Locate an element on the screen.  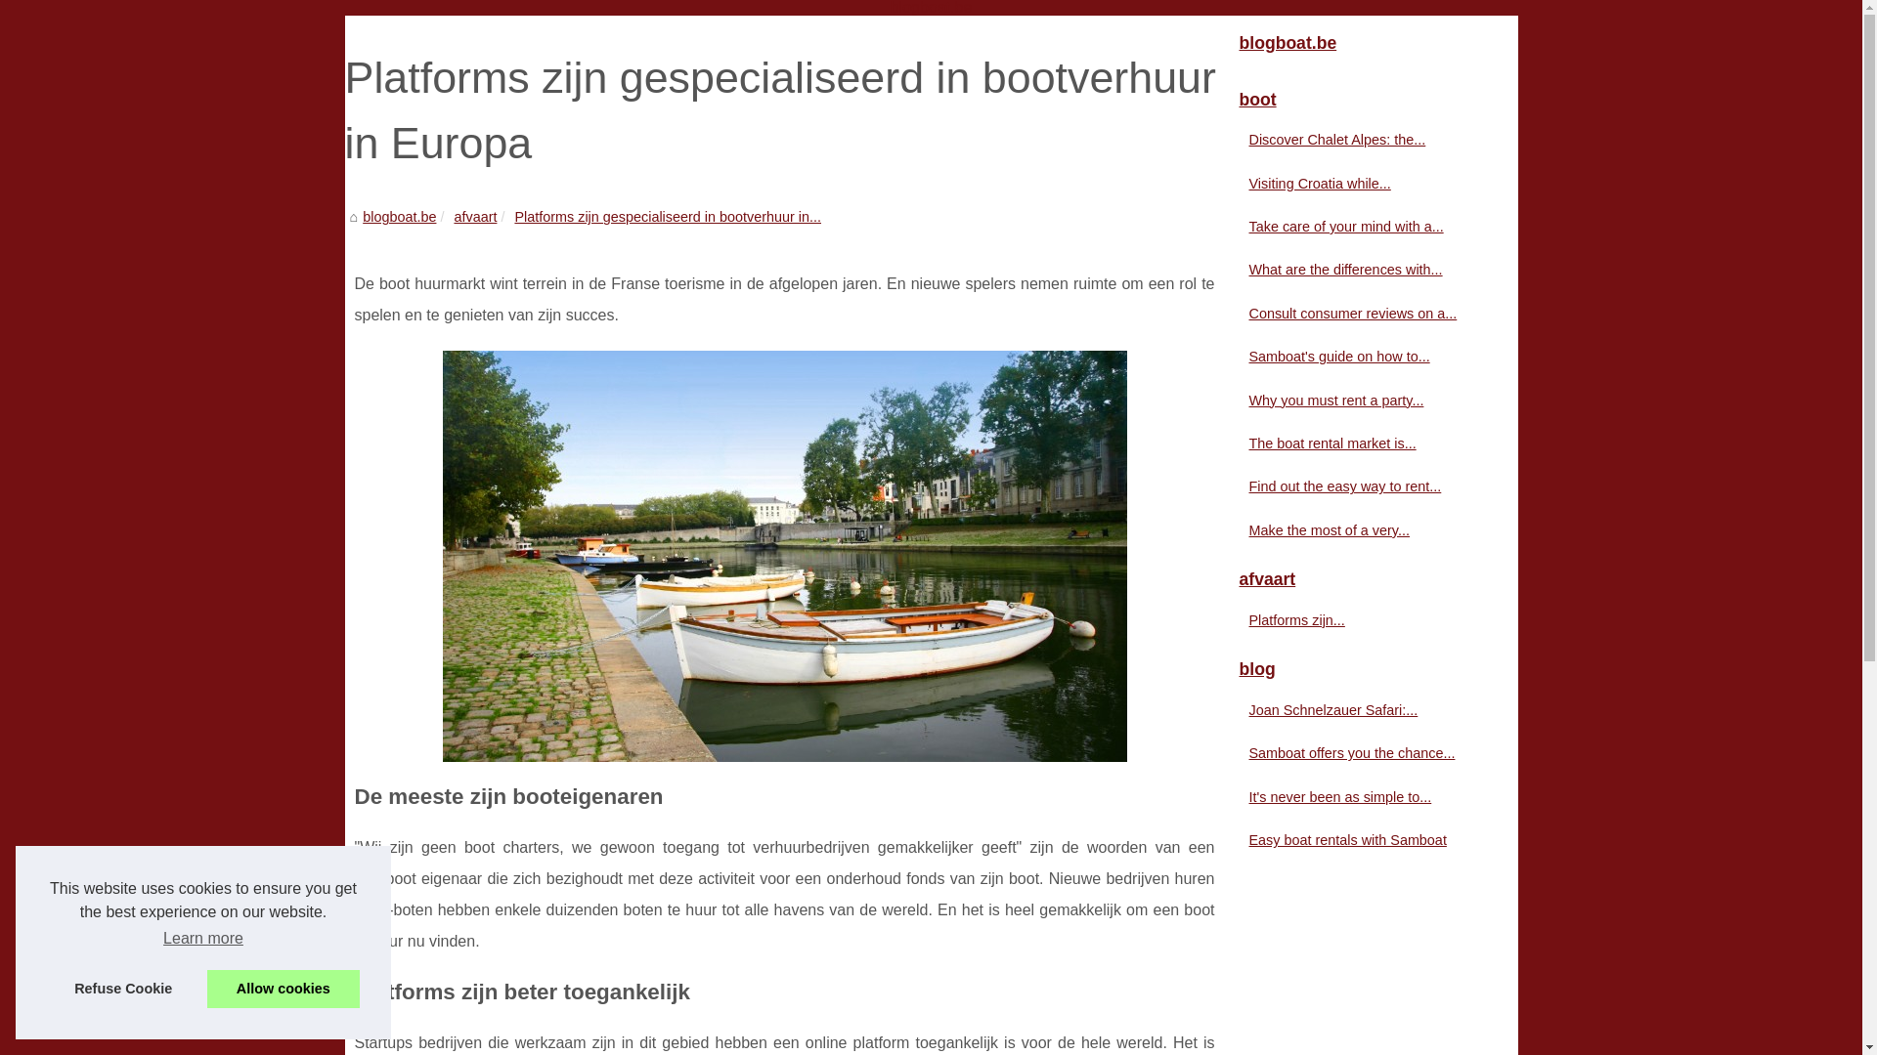
Samboat offers you the chance... is located at coordinates (1361, 752).